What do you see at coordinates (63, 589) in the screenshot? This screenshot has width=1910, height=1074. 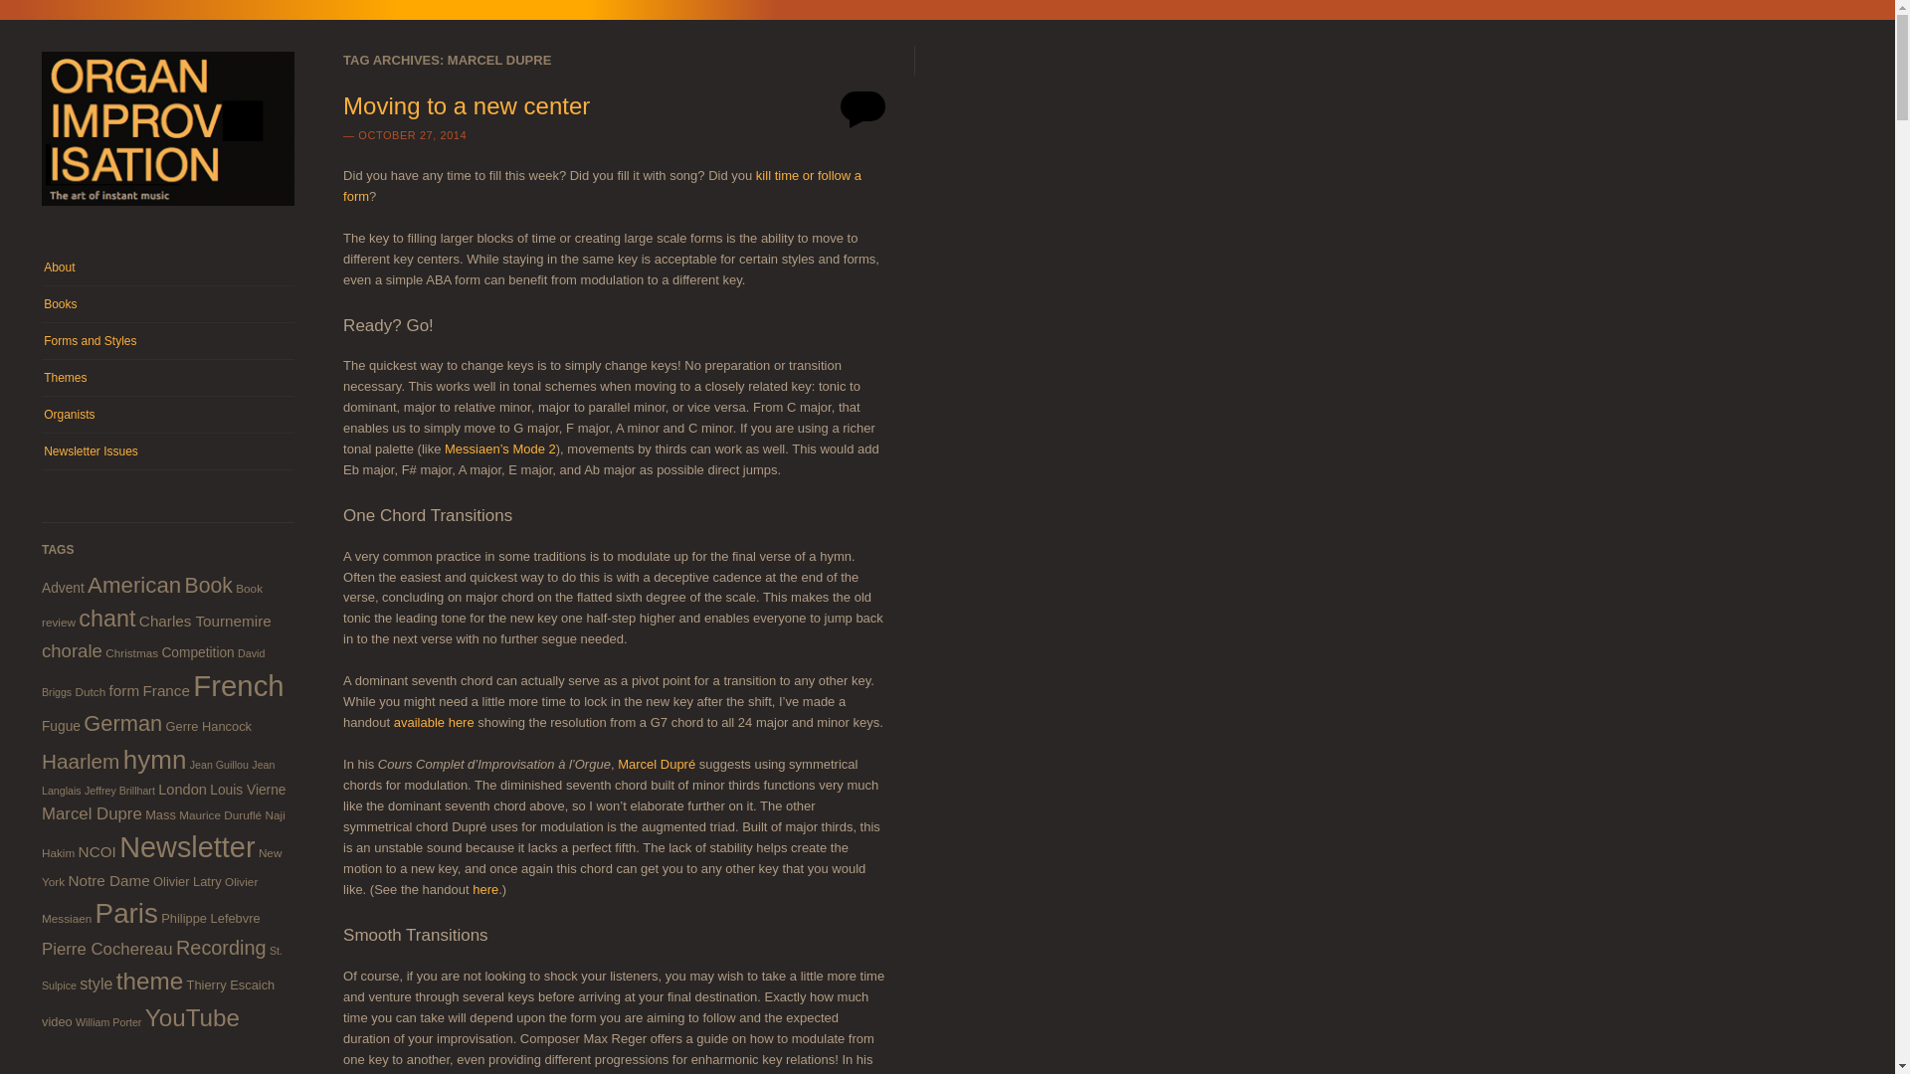 I see `Advent` at bounding box center [63, 589].